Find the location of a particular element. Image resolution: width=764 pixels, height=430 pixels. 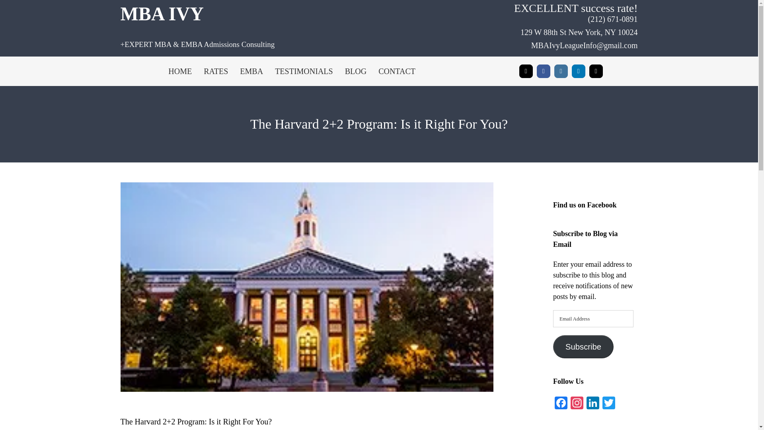

Email is located at coordinates (596, 71).